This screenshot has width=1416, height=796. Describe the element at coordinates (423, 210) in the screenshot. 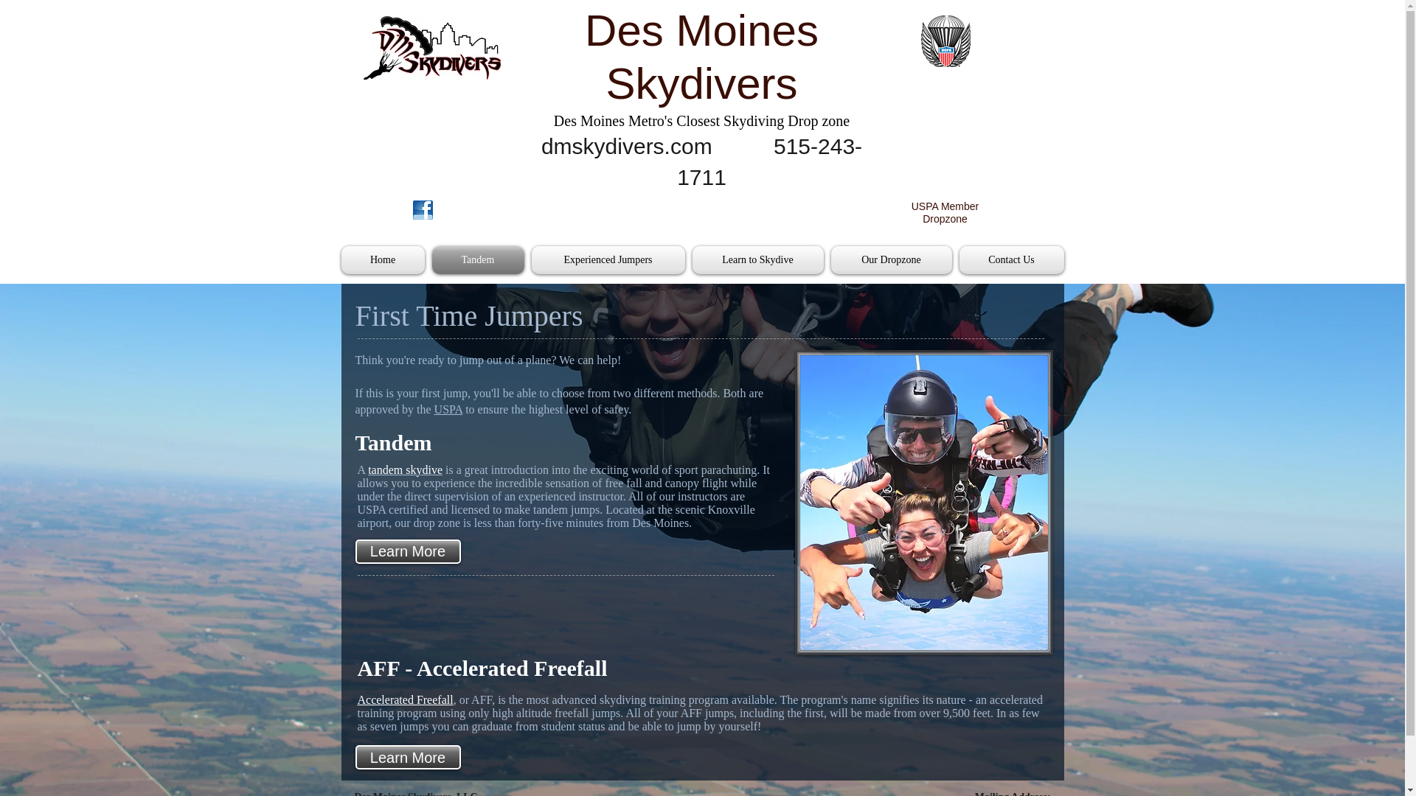

I see `Check out our Facebook page!` at that location.